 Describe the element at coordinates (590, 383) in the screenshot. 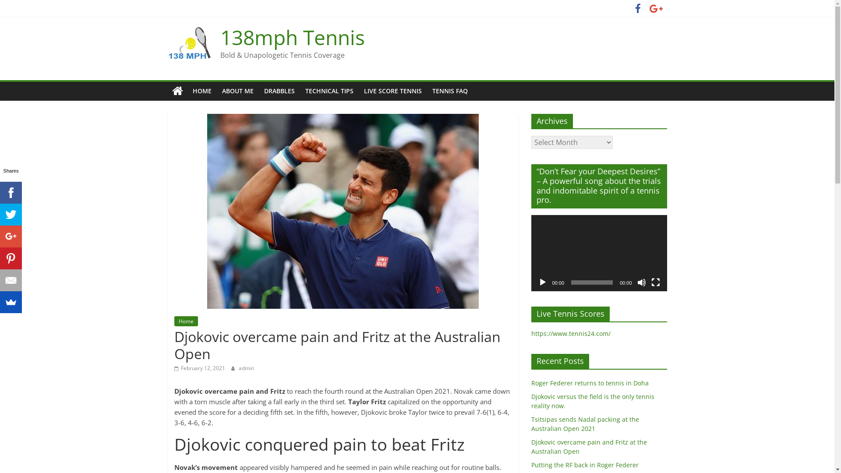

I see `Roger Federer returns to tennis in Doha` at that location.